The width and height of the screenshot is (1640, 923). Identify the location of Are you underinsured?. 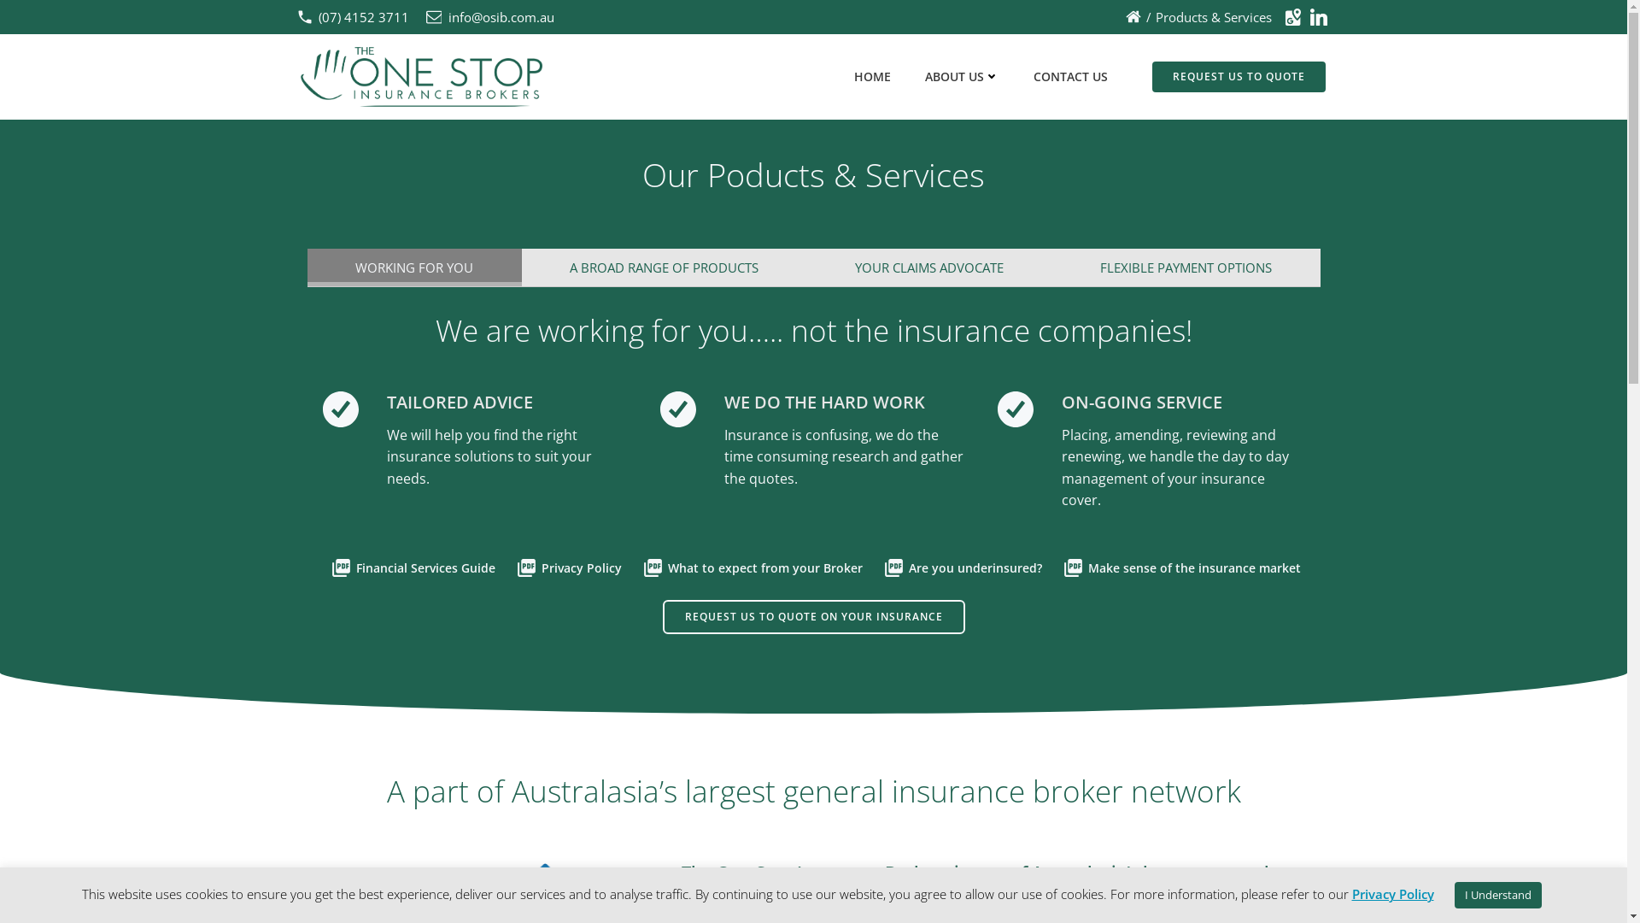
(961, 566).